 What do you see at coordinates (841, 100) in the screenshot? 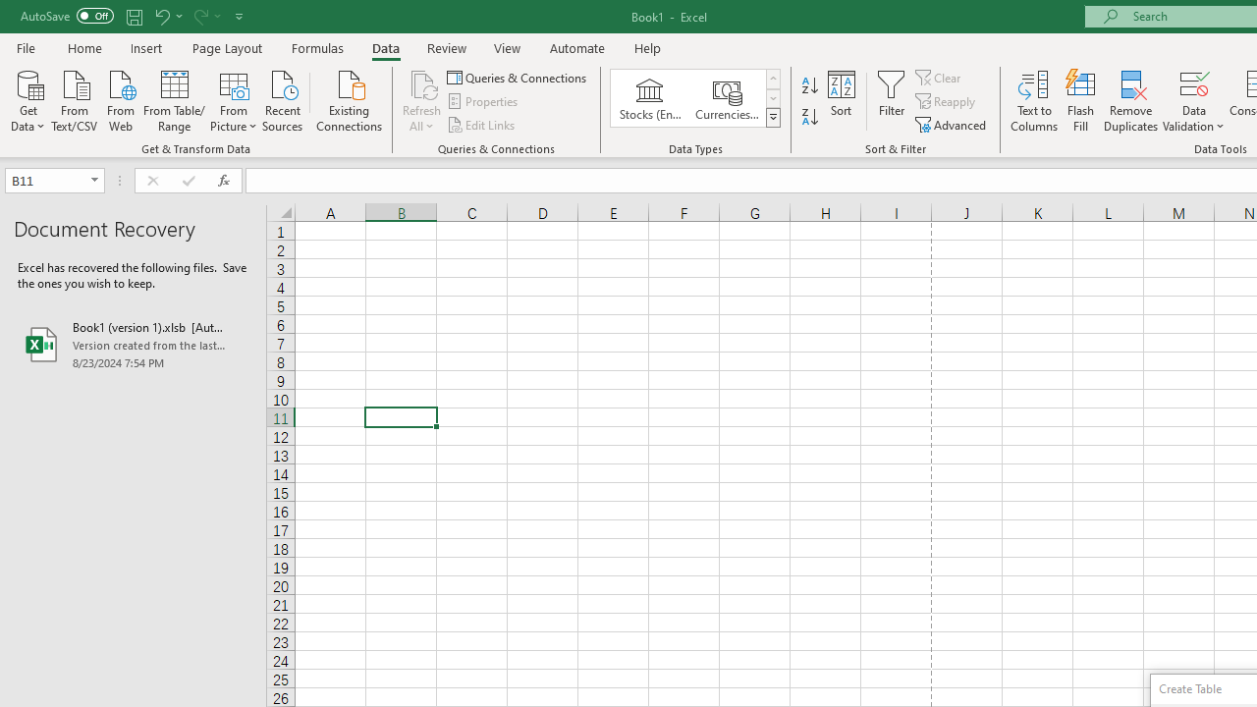
I see `Sort...` at bounding box center [841, 100].